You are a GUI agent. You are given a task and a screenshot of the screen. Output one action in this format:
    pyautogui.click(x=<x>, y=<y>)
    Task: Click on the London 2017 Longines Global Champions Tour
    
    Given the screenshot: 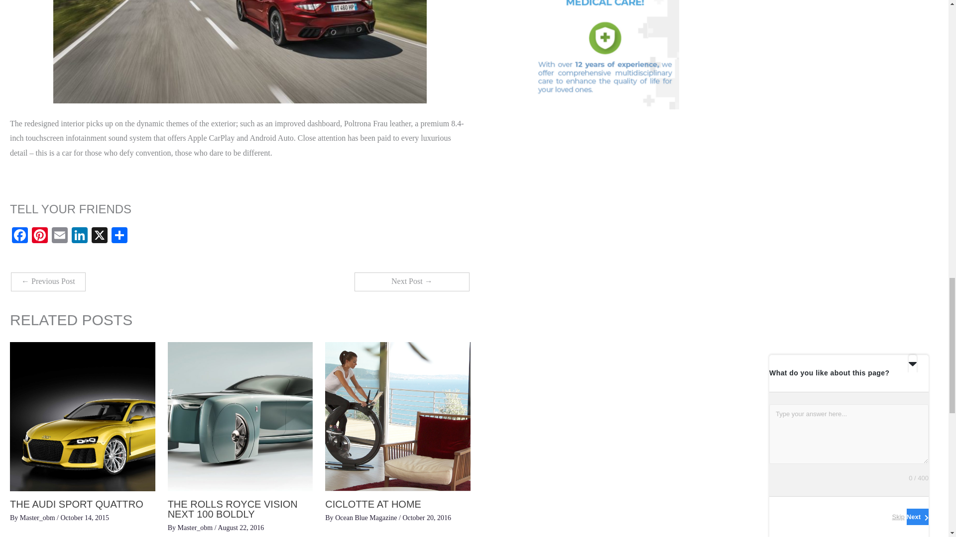 What is the action you would take?
    pyautogui.click(x=48, y=281)
    